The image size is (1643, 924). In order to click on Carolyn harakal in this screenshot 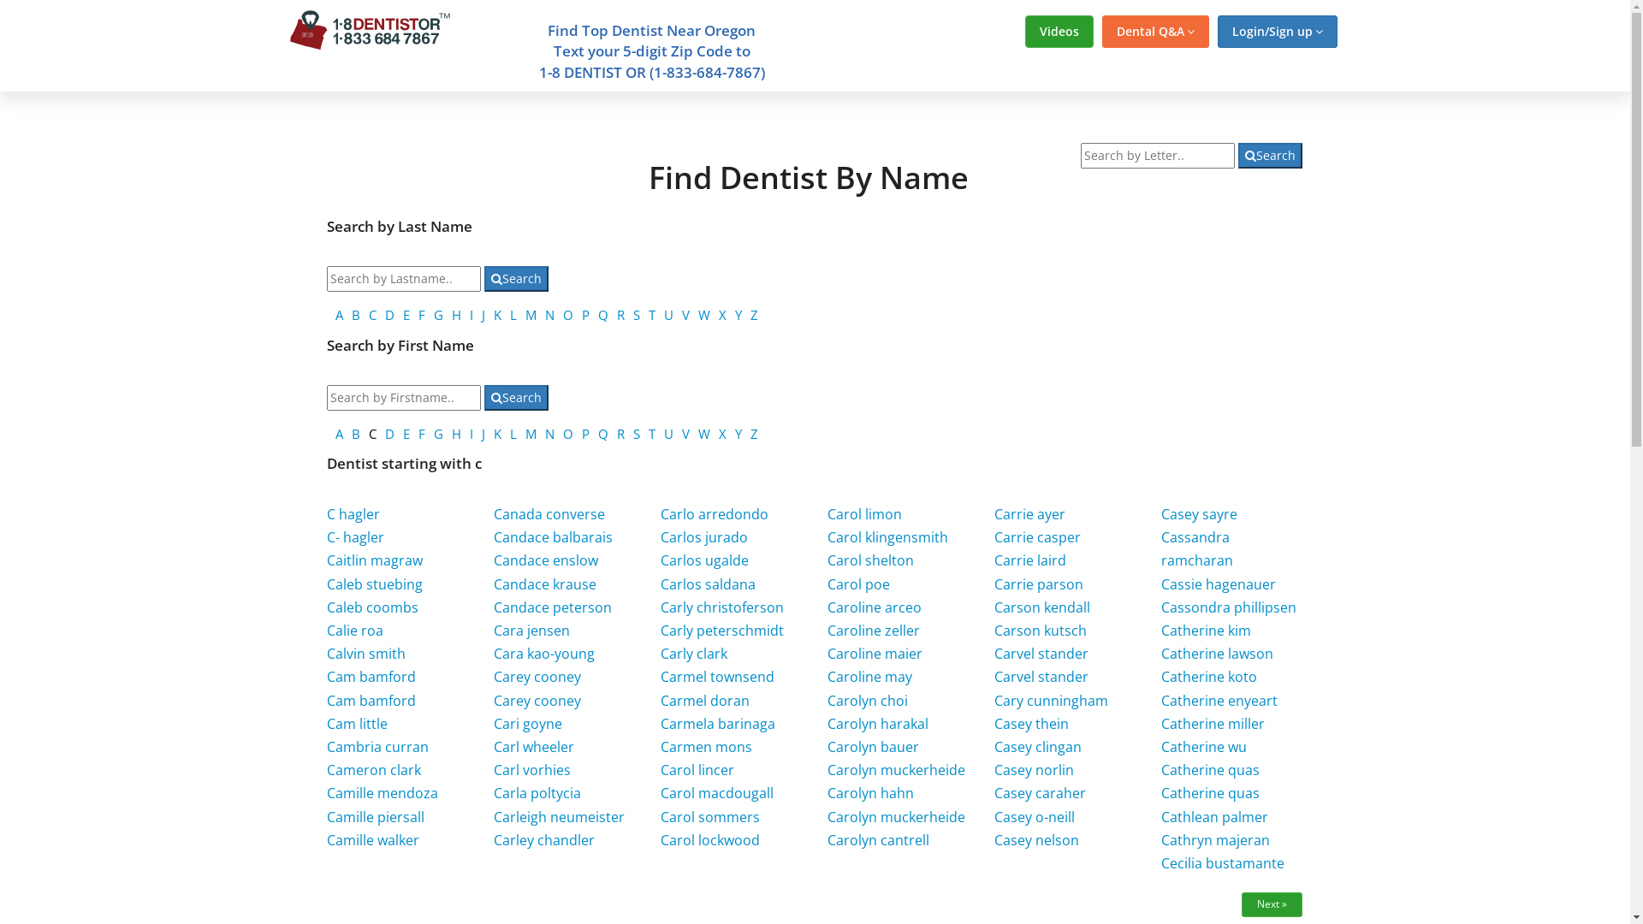, I will do `click(878, 724)`.